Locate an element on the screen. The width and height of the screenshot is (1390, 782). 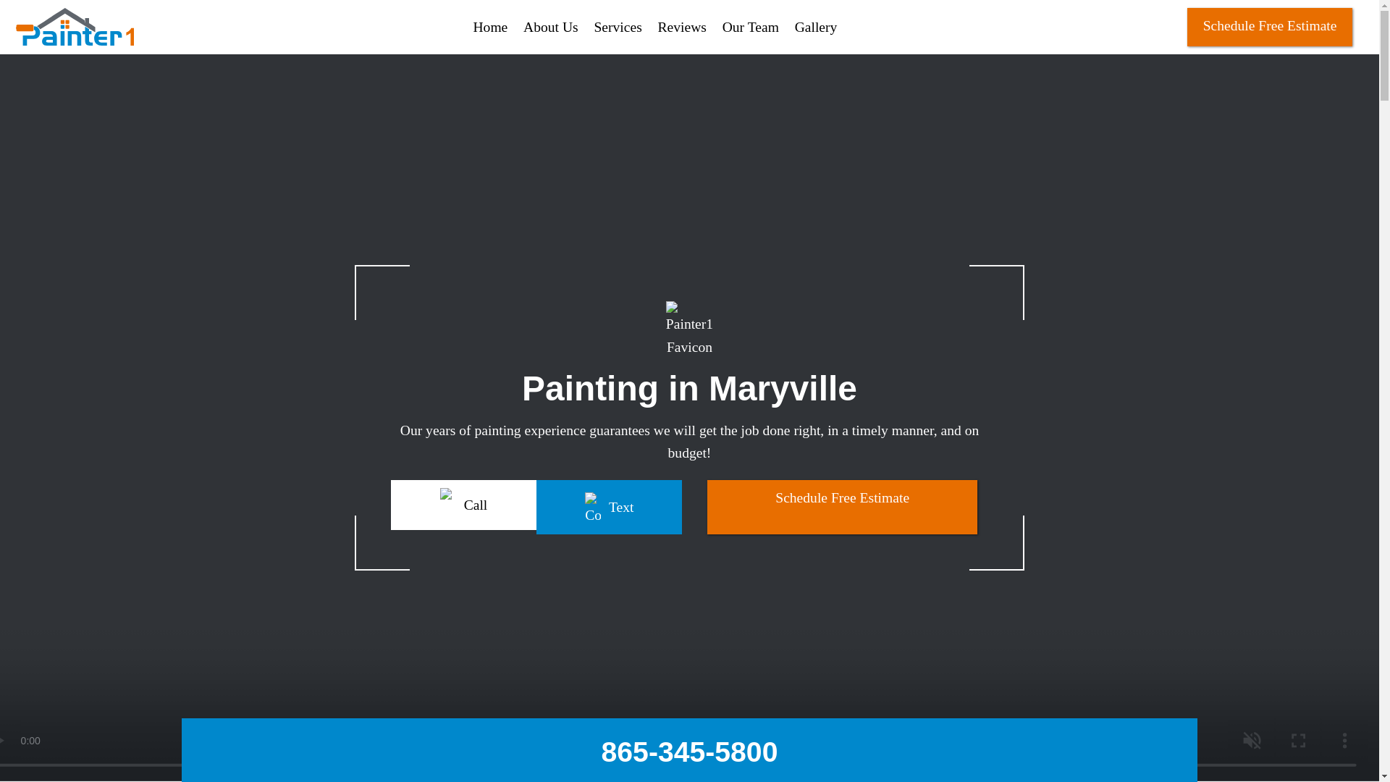
Text is located at coordinates (610, 507).